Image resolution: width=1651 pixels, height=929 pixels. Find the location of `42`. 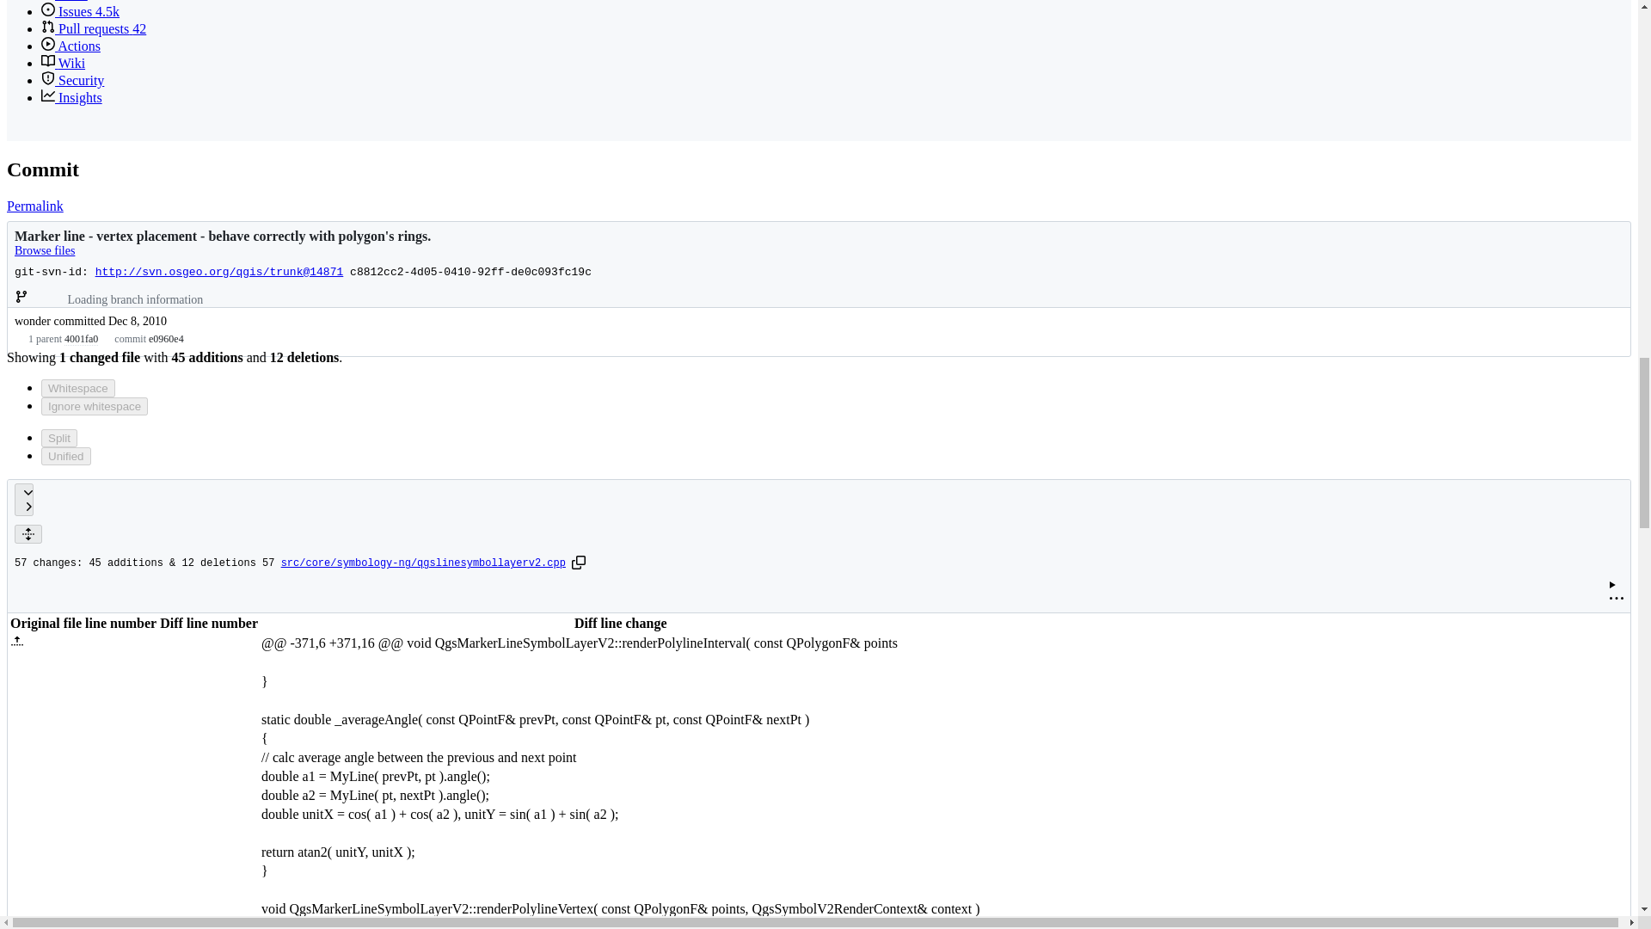

42 is located at coordinates (139, 28).